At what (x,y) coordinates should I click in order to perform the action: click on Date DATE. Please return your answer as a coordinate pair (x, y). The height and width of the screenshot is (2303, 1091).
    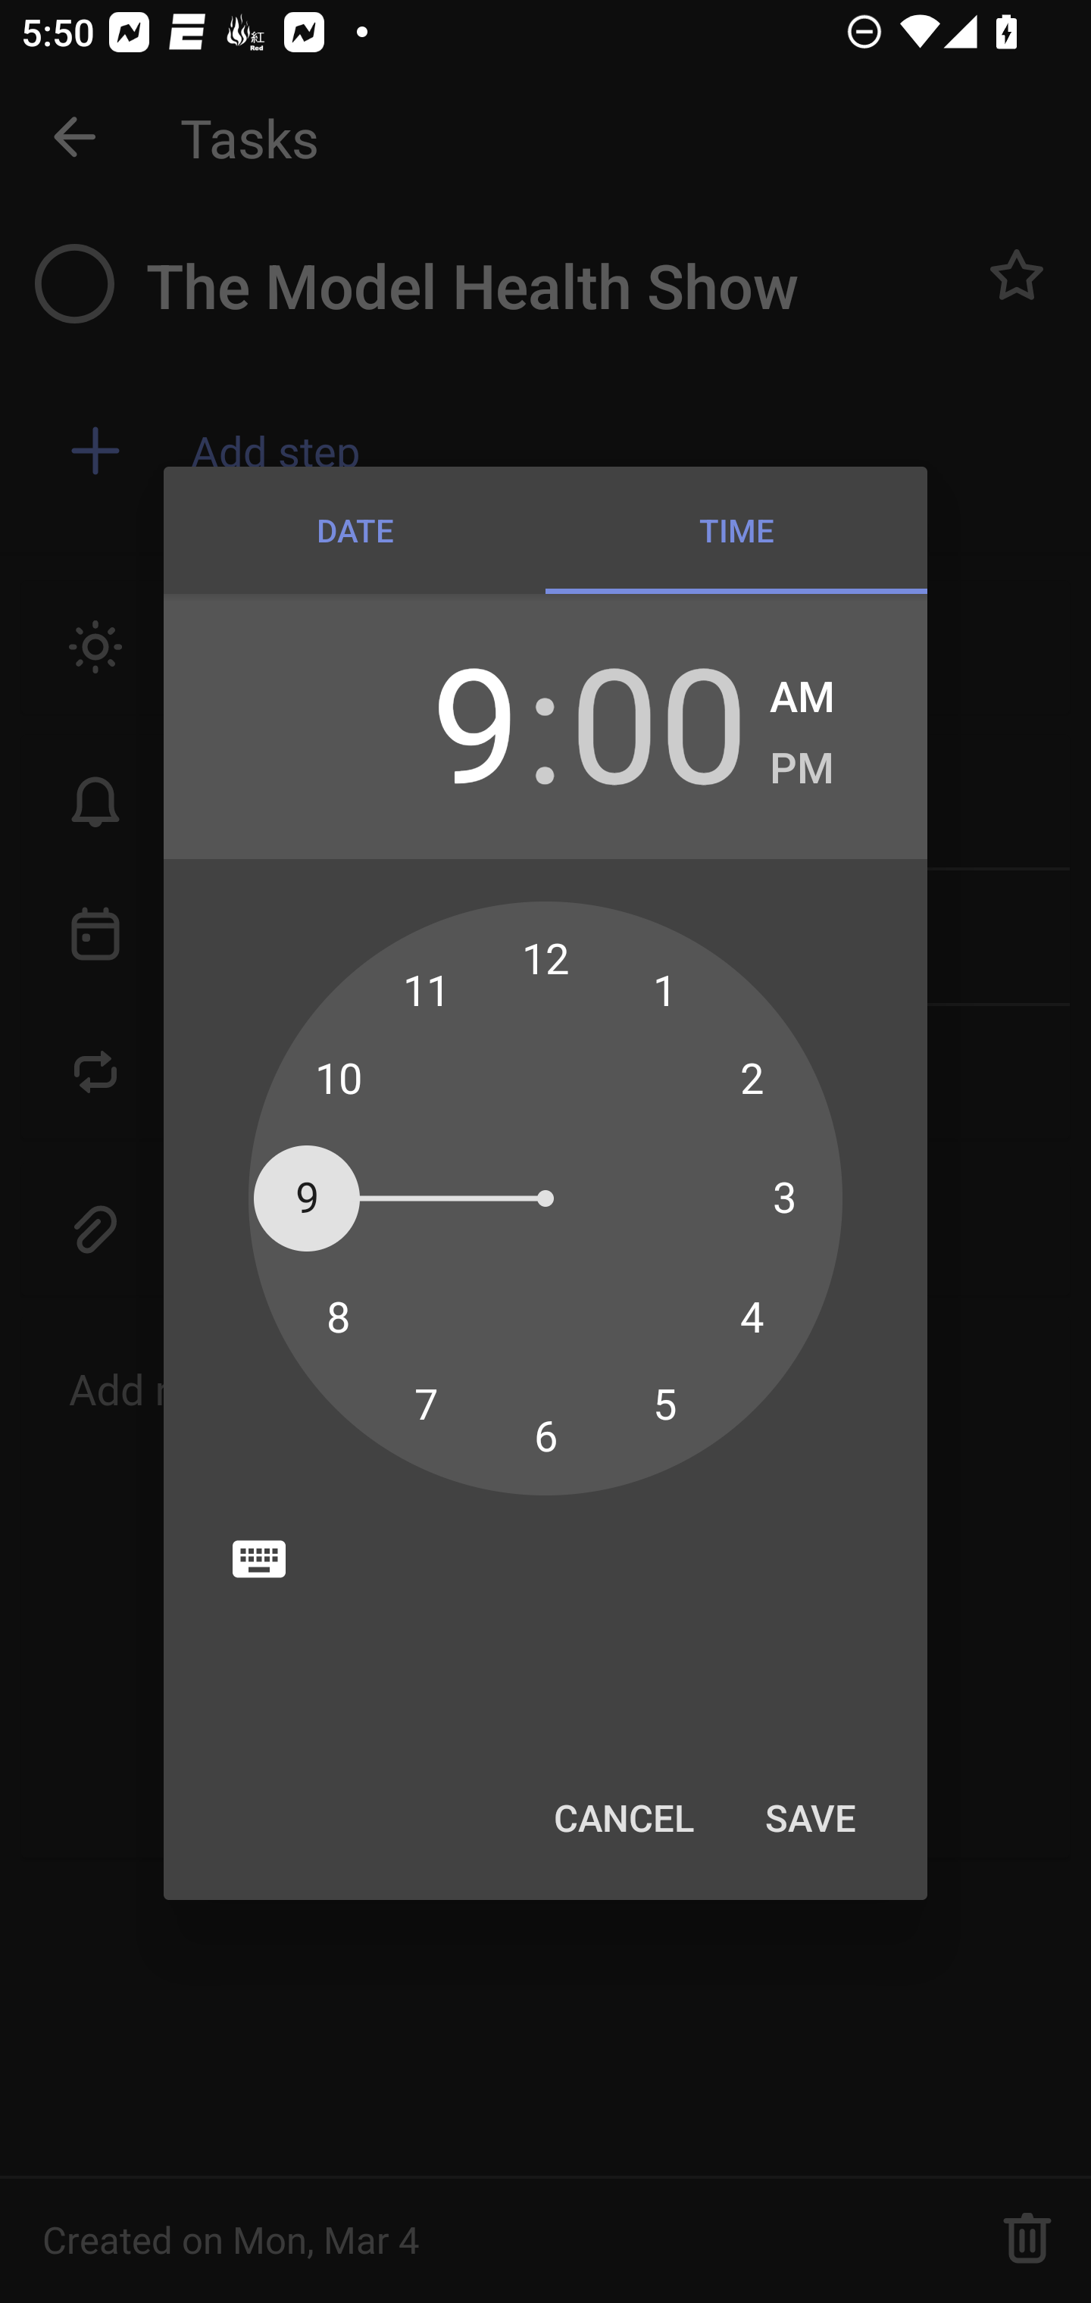
    Looking at the image, I should click on (355, 530).